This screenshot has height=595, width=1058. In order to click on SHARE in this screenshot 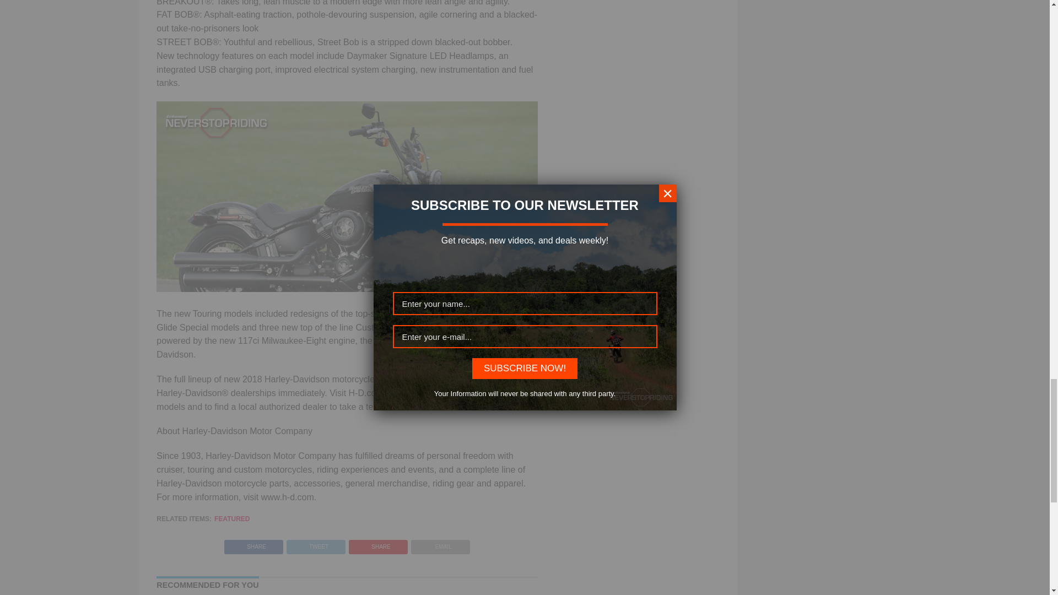, I will do `click(378, 543)`.